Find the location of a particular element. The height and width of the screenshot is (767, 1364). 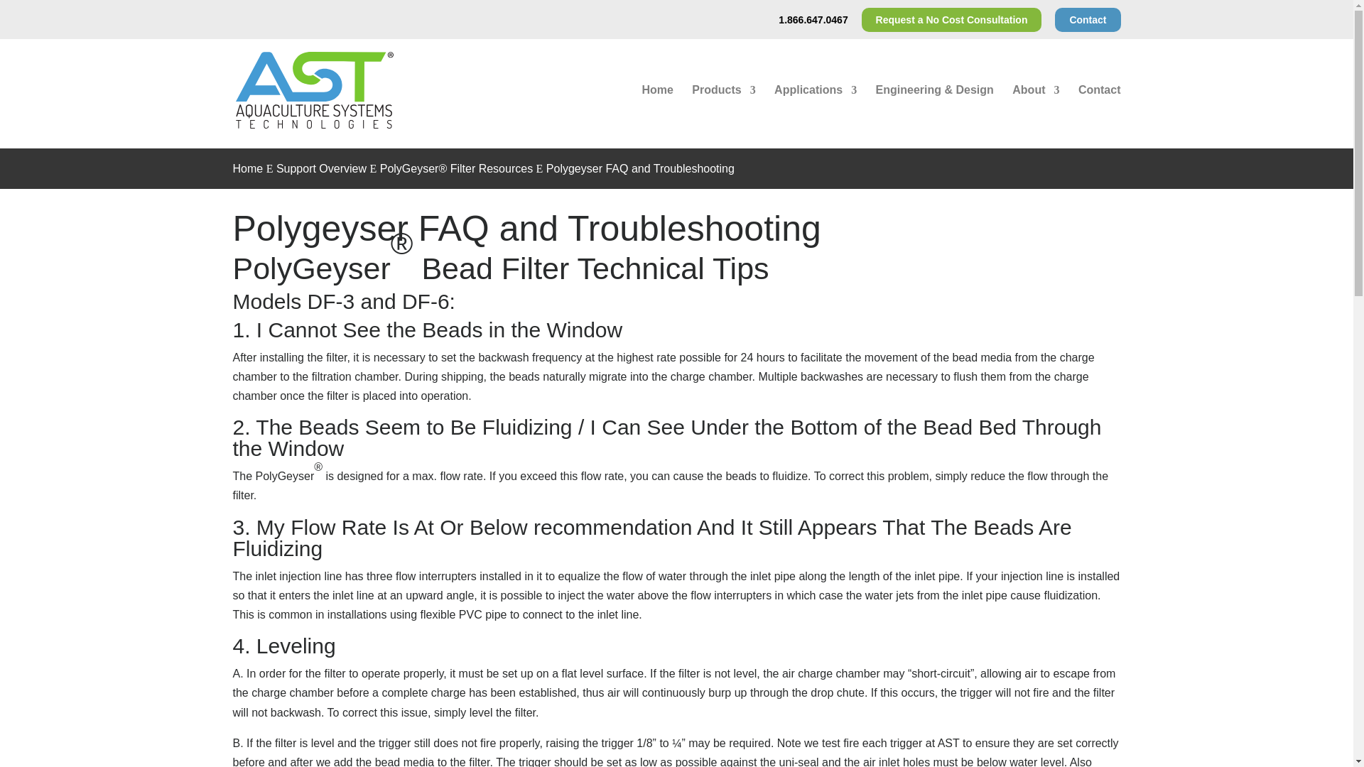

Applications is located at coordinates (816, 112).